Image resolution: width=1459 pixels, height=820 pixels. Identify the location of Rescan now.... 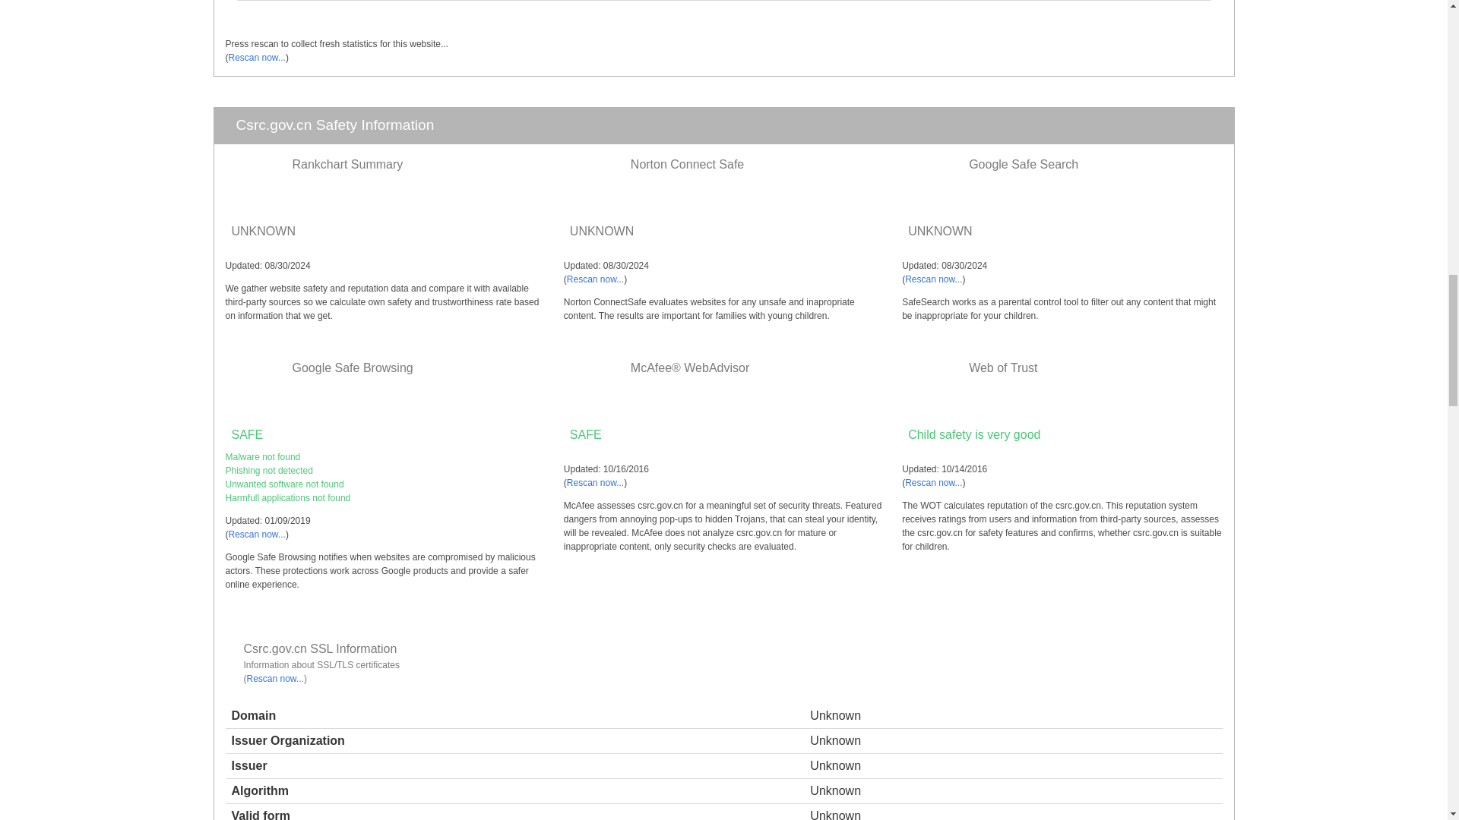
(255, 58).